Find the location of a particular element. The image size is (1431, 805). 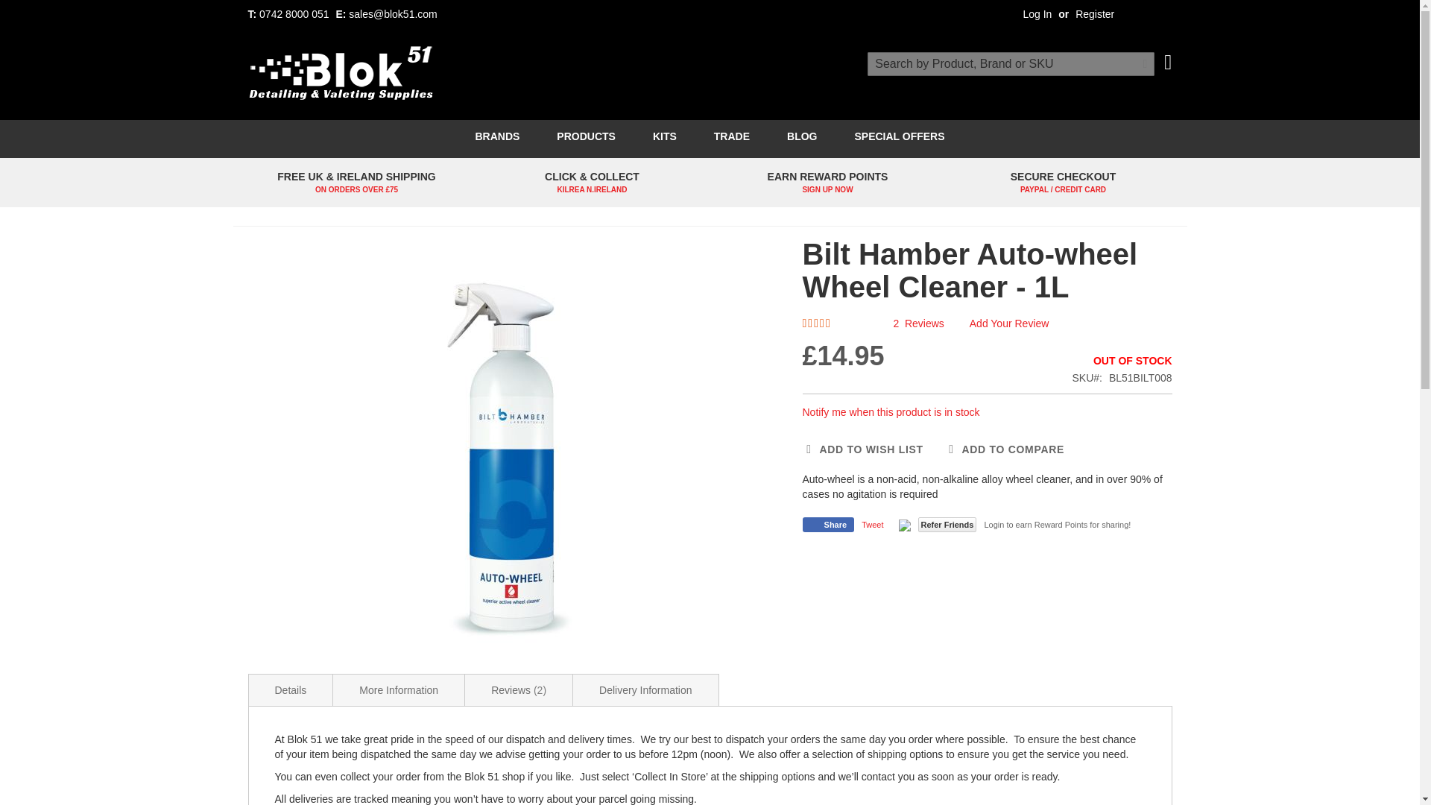

Log In is located at coordinates (1037, 13).